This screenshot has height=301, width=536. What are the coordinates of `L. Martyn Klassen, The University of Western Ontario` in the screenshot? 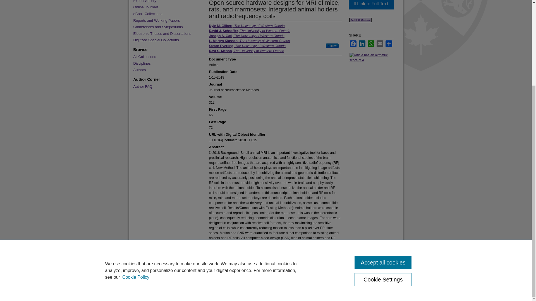 It's located at (249, 41).